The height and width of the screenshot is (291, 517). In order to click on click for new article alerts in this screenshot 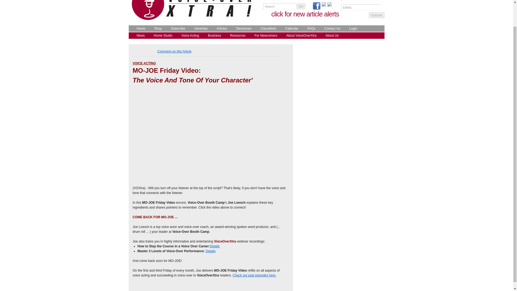, I will do `click(305, 14)`.